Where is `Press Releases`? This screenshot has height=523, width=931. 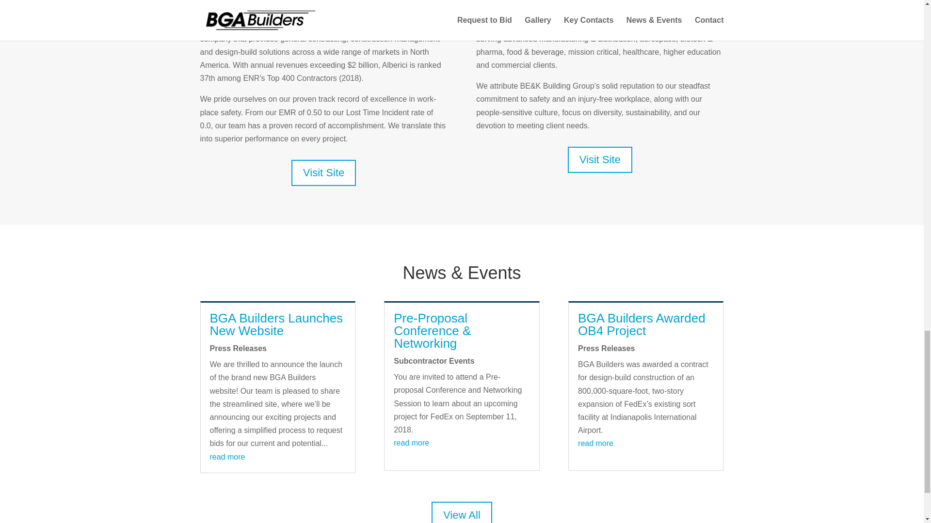
Press Releases is located at coordinates (606, 348).